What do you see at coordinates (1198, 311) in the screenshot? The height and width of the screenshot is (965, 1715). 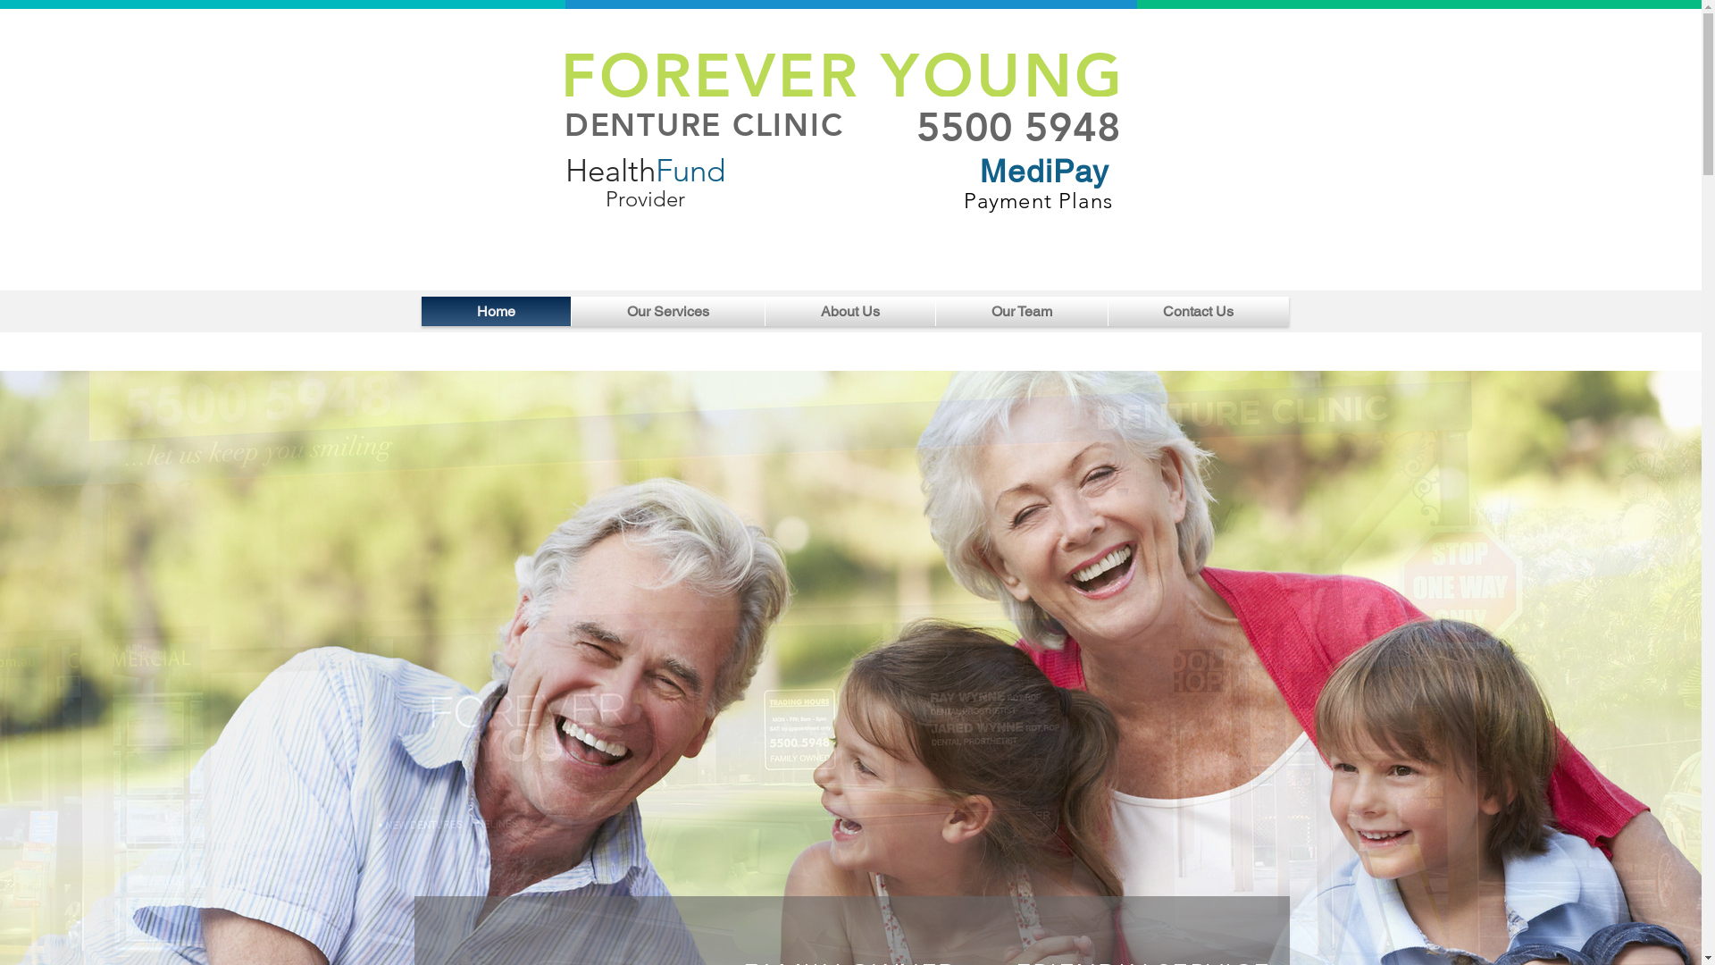 I see `Contact Us` at bounding box center [1198, 311].